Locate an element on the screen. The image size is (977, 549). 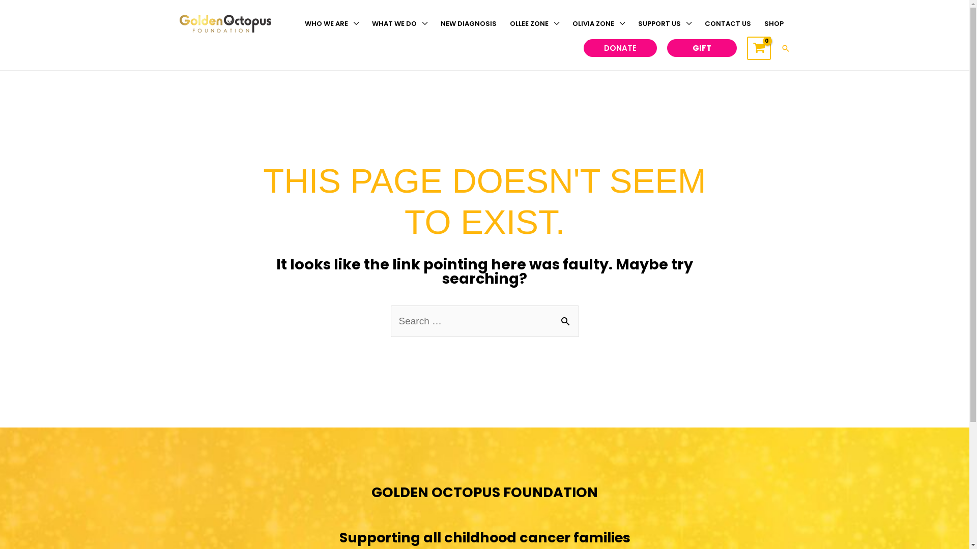
WHAT WE DO is located at coordinates (400, 24).